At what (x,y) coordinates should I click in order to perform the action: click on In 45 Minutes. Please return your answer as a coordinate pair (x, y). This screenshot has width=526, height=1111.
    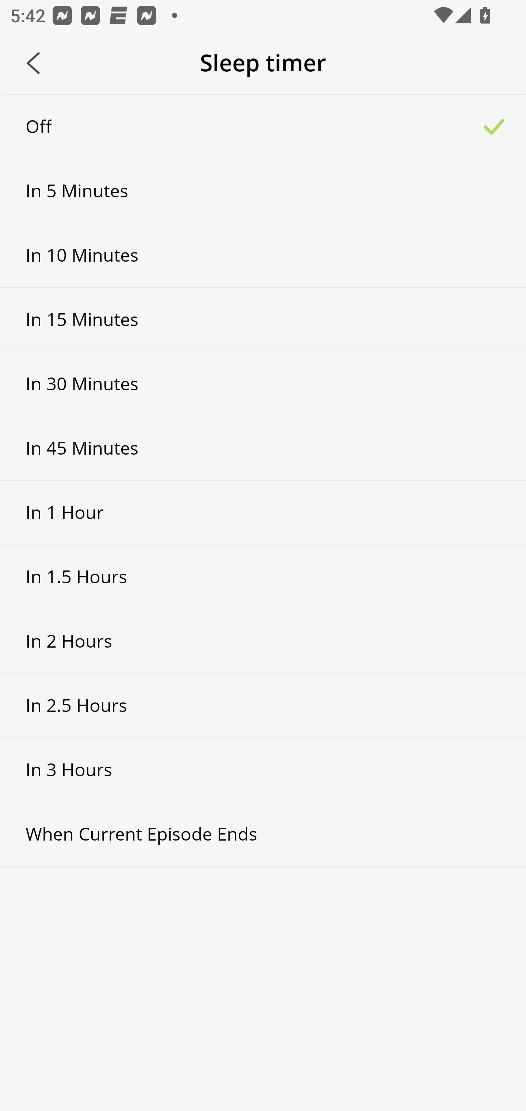
    Looking at the image, I should click on (263, 448).